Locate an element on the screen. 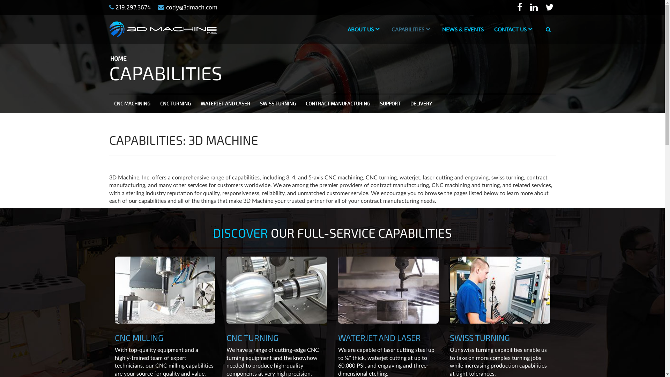  CONTACT US is located at coordinates (514, 29).